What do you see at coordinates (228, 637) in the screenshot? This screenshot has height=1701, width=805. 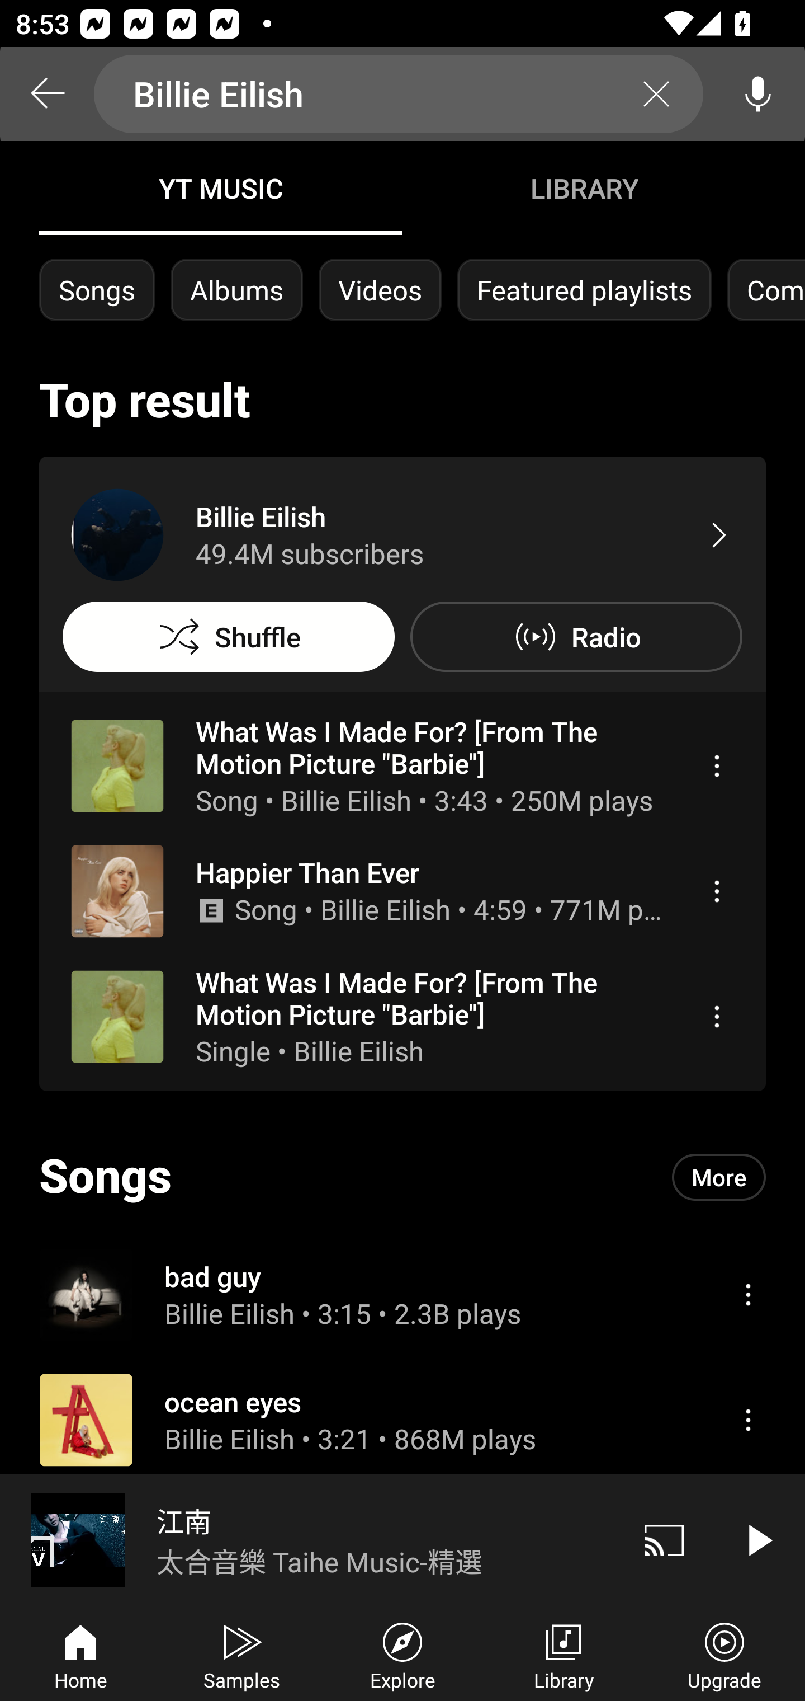 I see `Shuffle` at bounding box center [228, 637].